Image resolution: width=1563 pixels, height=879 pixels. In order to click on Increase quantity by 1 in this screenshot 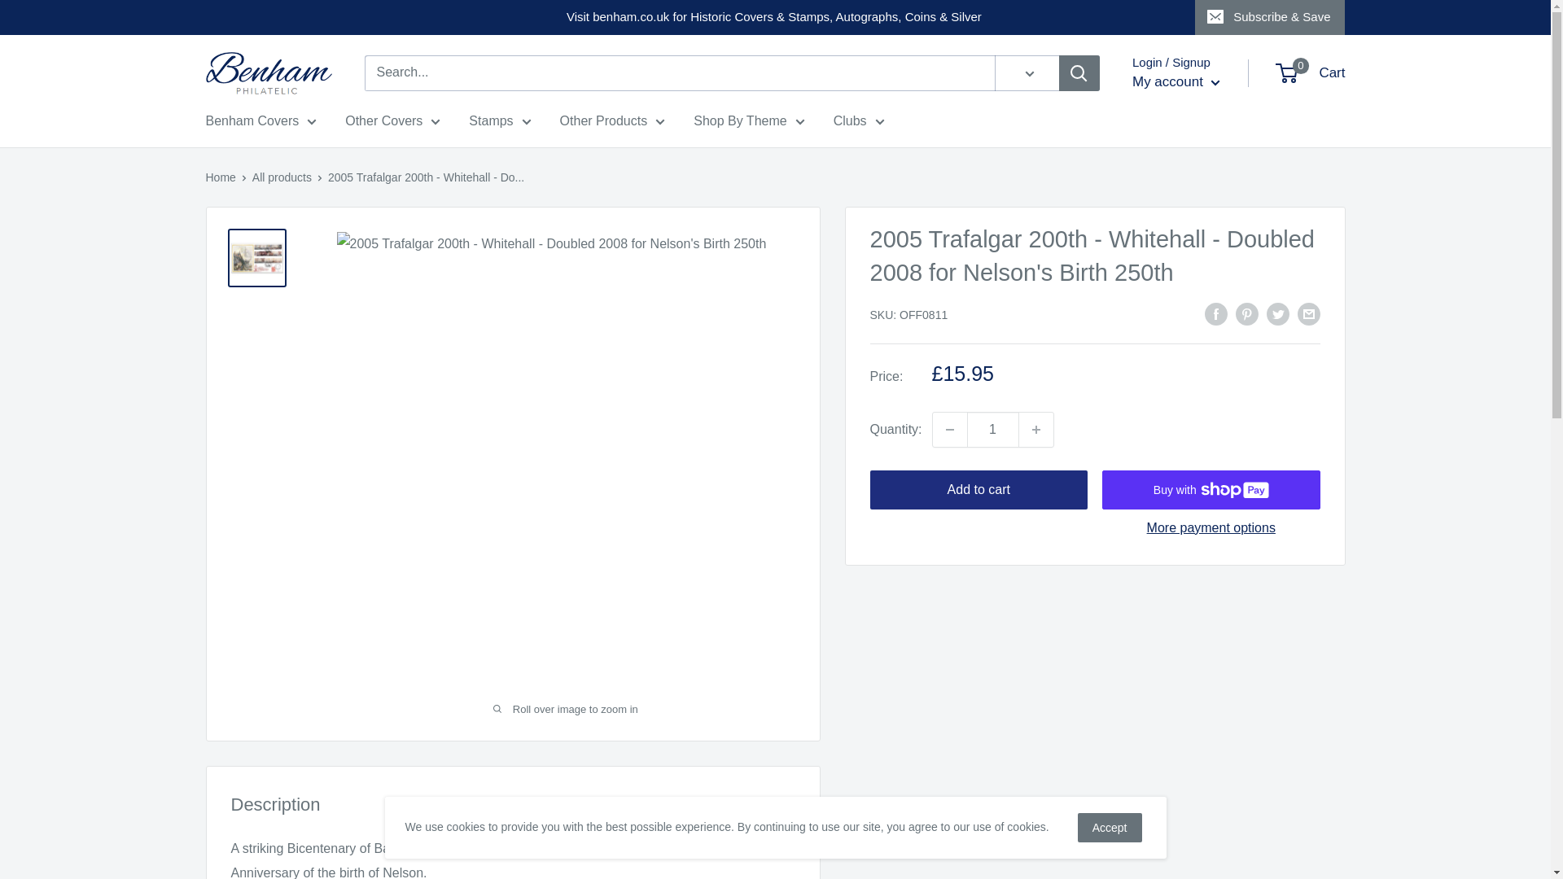, I will do `click(1035, 429)`.